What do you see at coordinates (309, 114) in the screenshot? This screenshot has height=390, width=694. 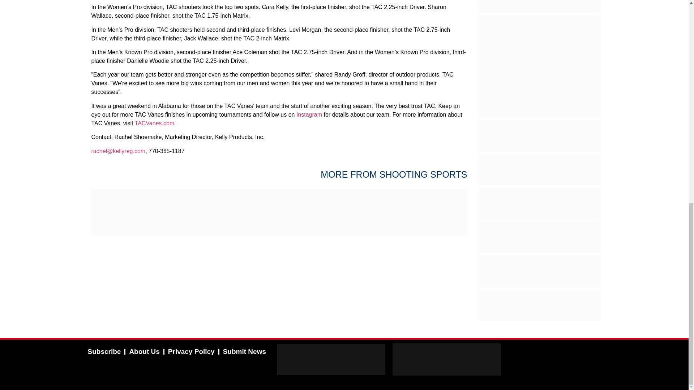 I see `Instagram` at bounding box center [309, 114].